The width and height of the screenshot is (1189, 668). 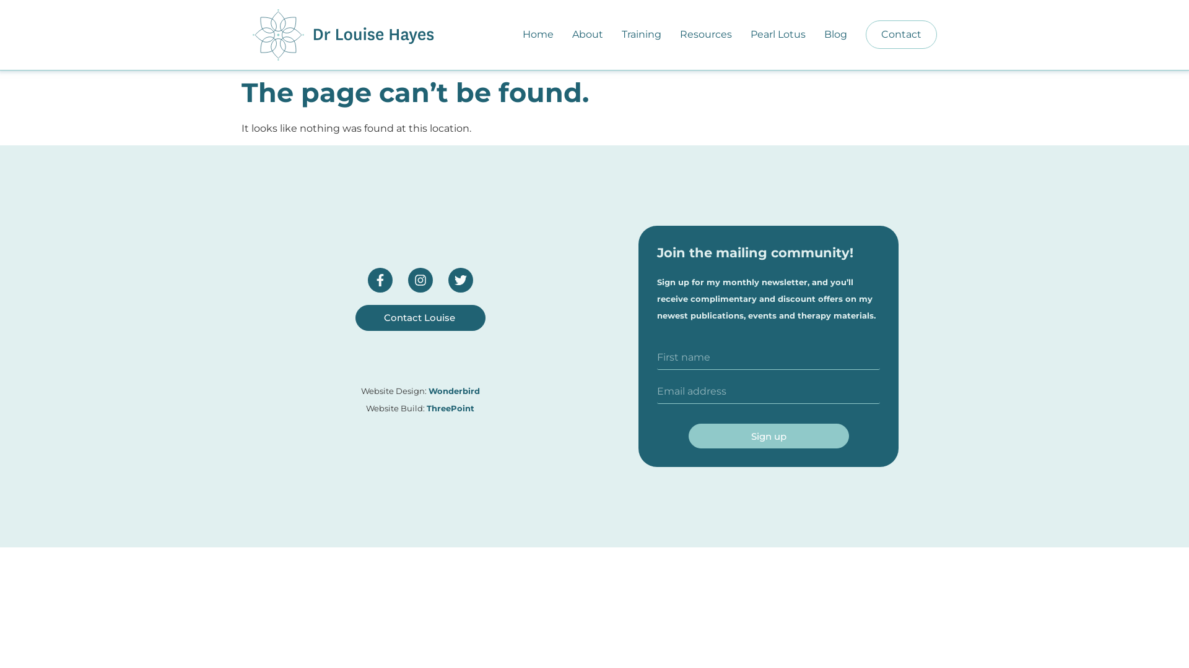 I want to click on Resources, so click(x=706, y=35).